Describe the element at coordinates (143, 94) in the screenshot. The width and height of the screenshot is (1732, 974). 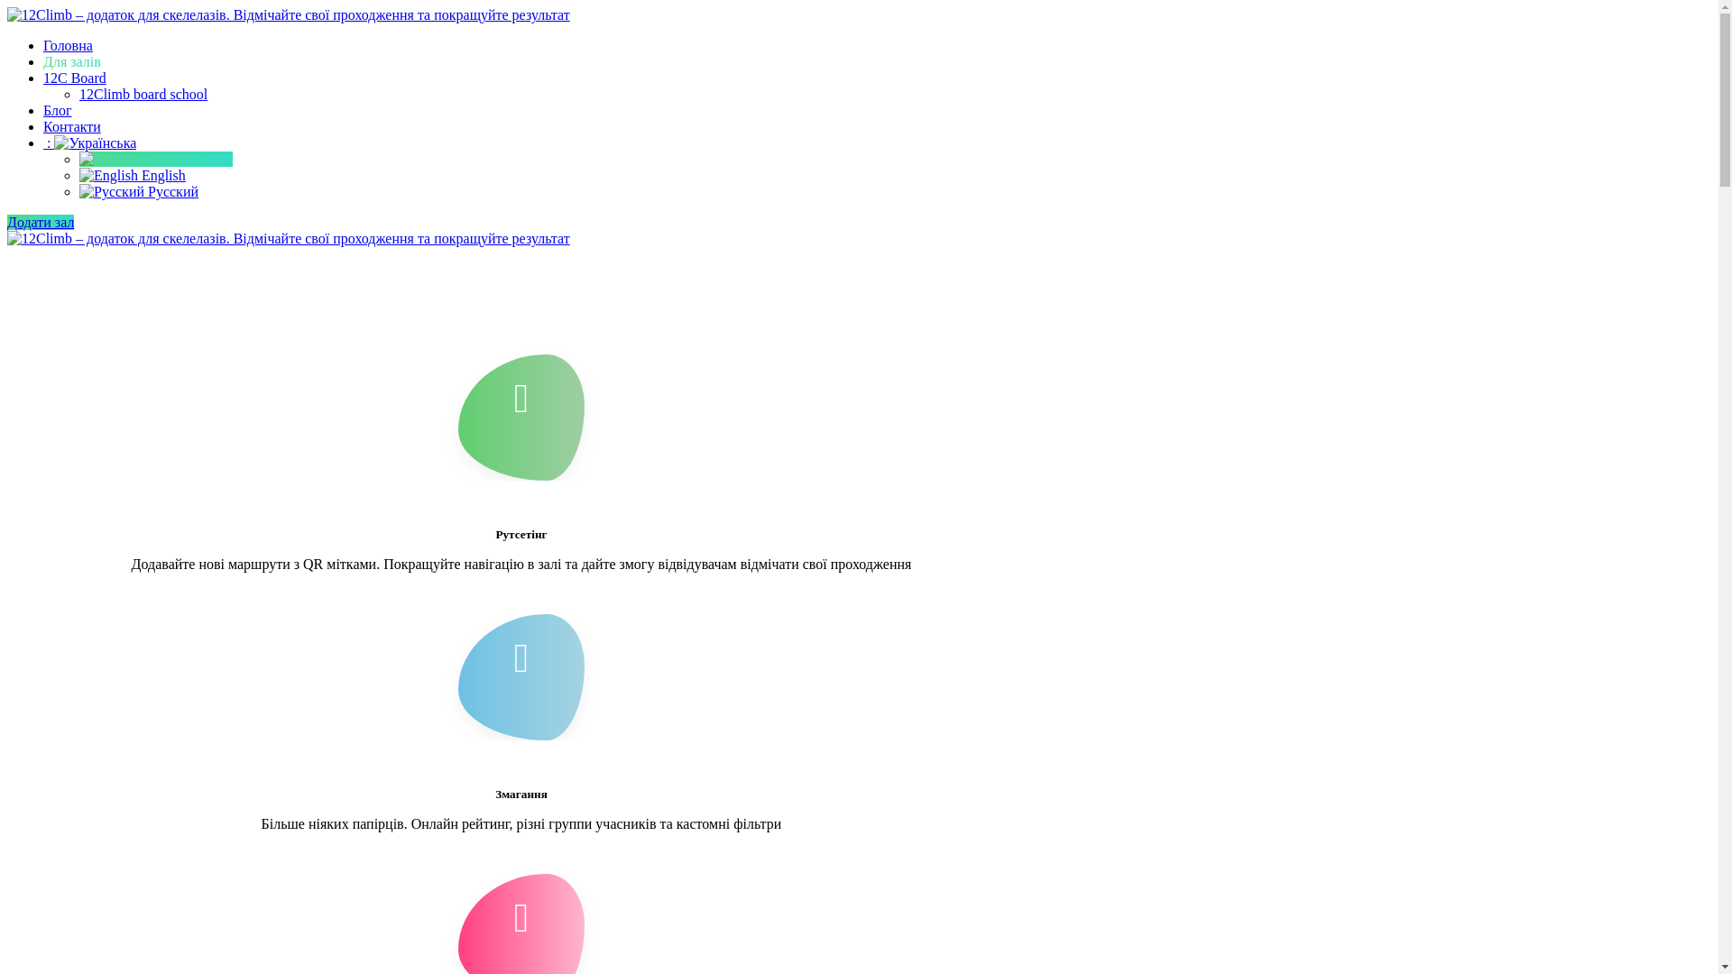
I see `12Climb board school` at that location.